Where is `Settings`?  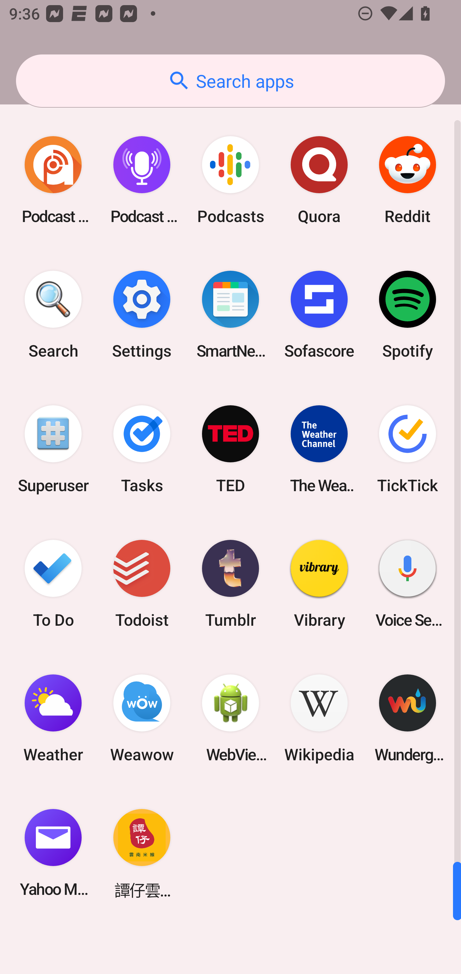 Settings is located at coordinates (142, 315).